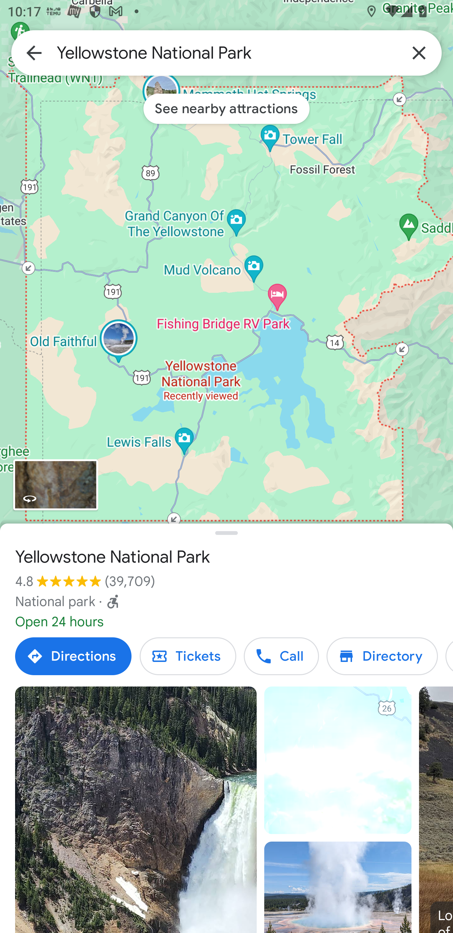 The image size is (453, 933). What do you see at coordinates (34, 52) in the screenshot?
I see `Back` at bounding box center [34, 52].